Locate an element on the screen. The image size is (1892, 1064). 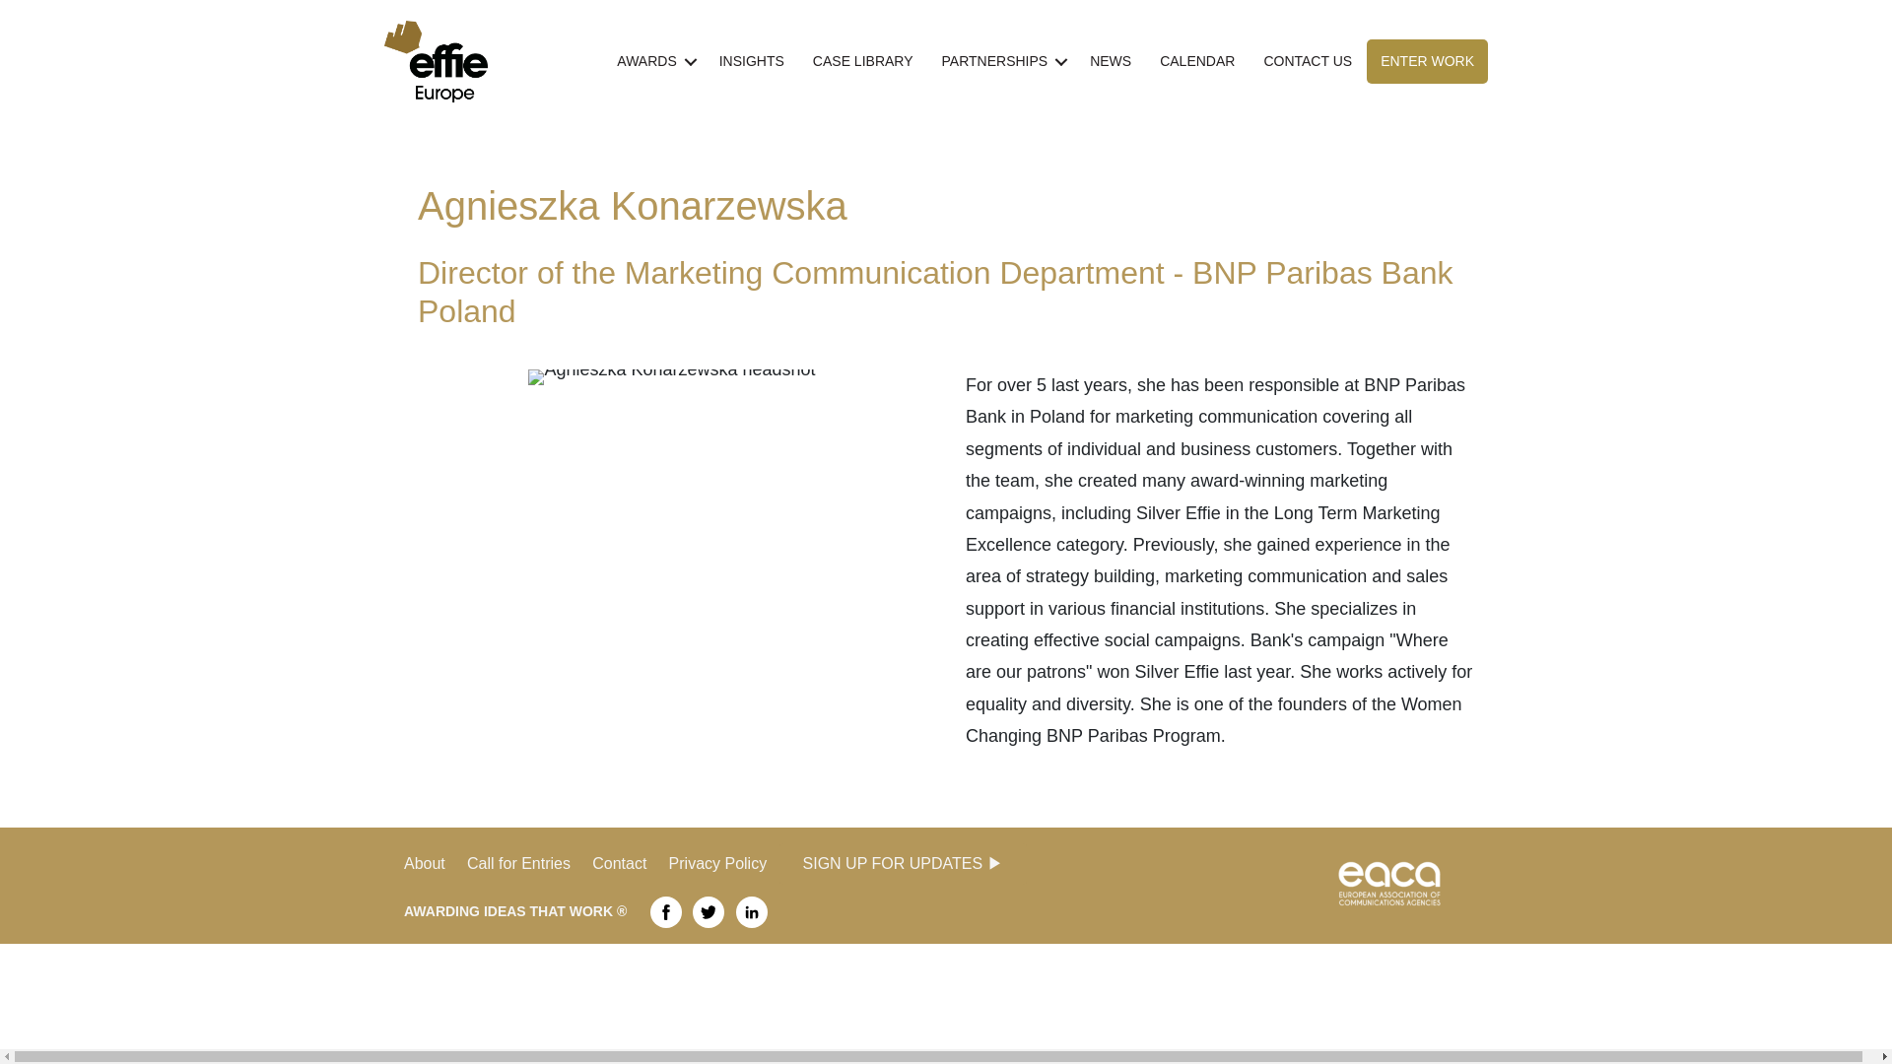
Agnieszka Konarzewska is located at coordinates (671, 376).